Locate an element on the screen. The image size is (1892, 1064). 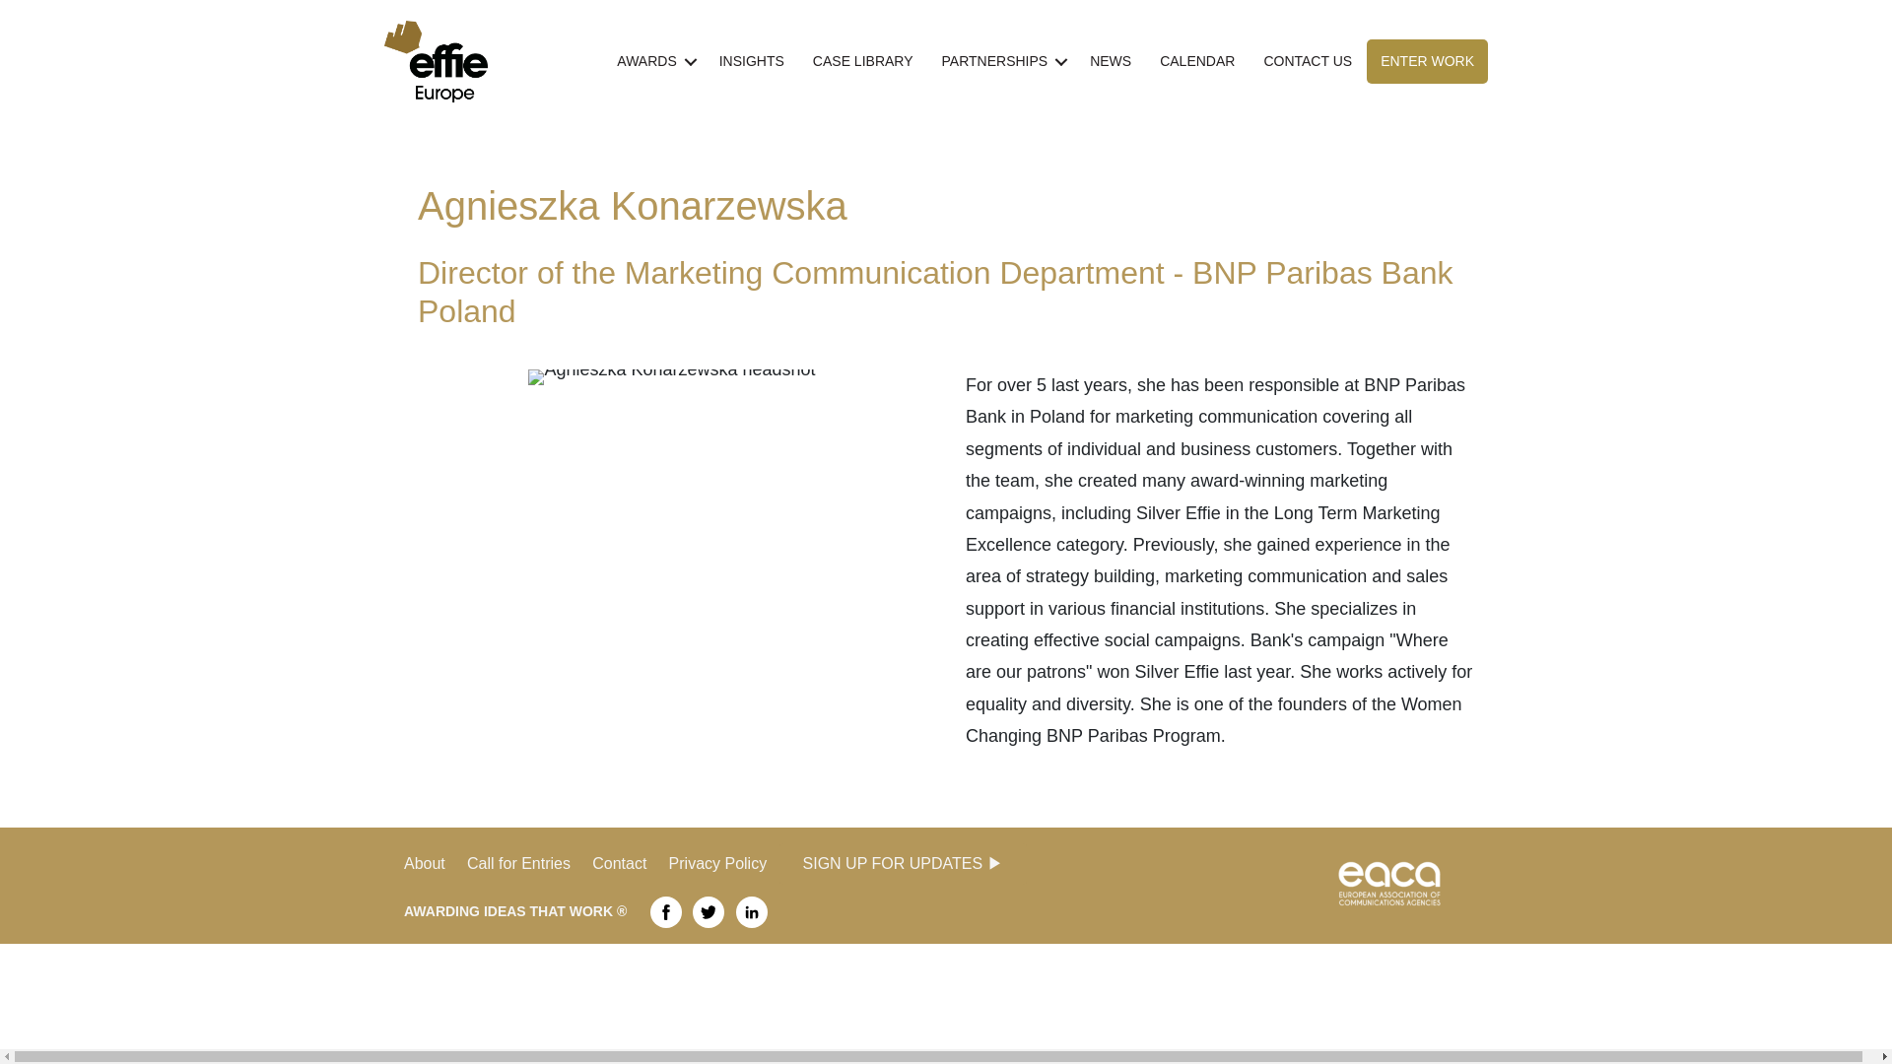
Agnieszka Konarzewska is located at coordinates (671, 376).